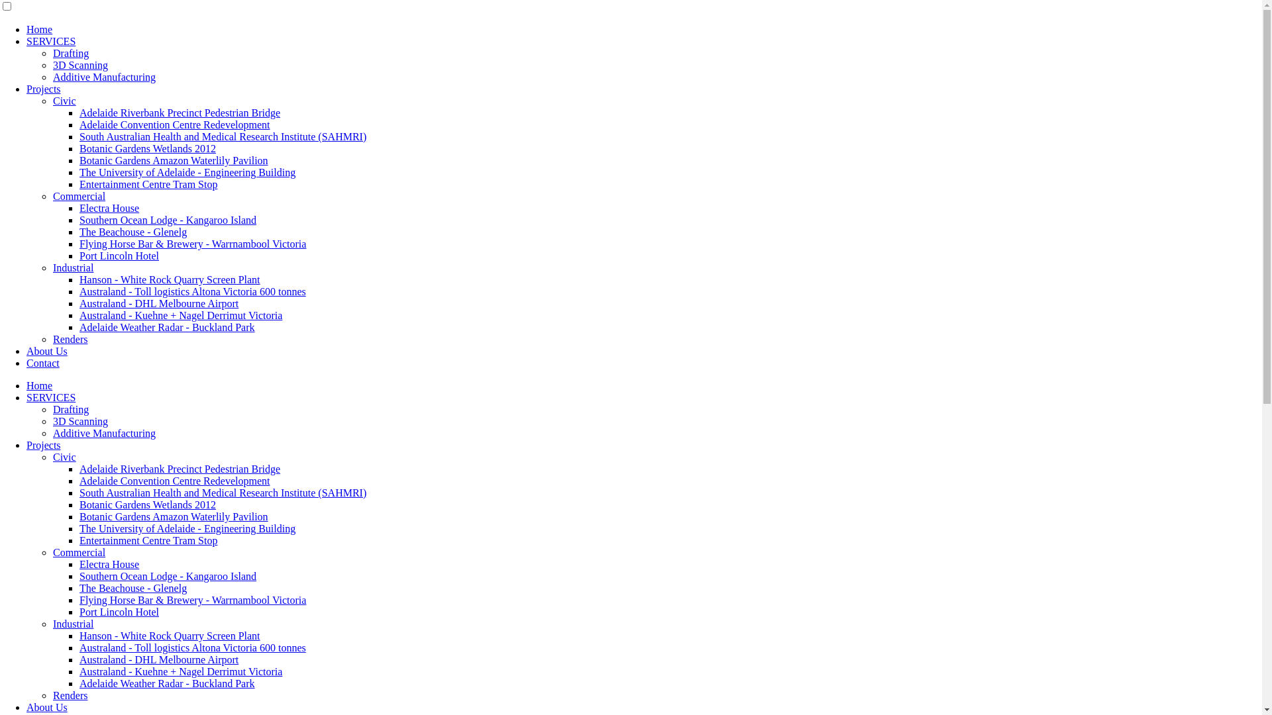  I want to click on 3D Scanning, so click(81, 65).